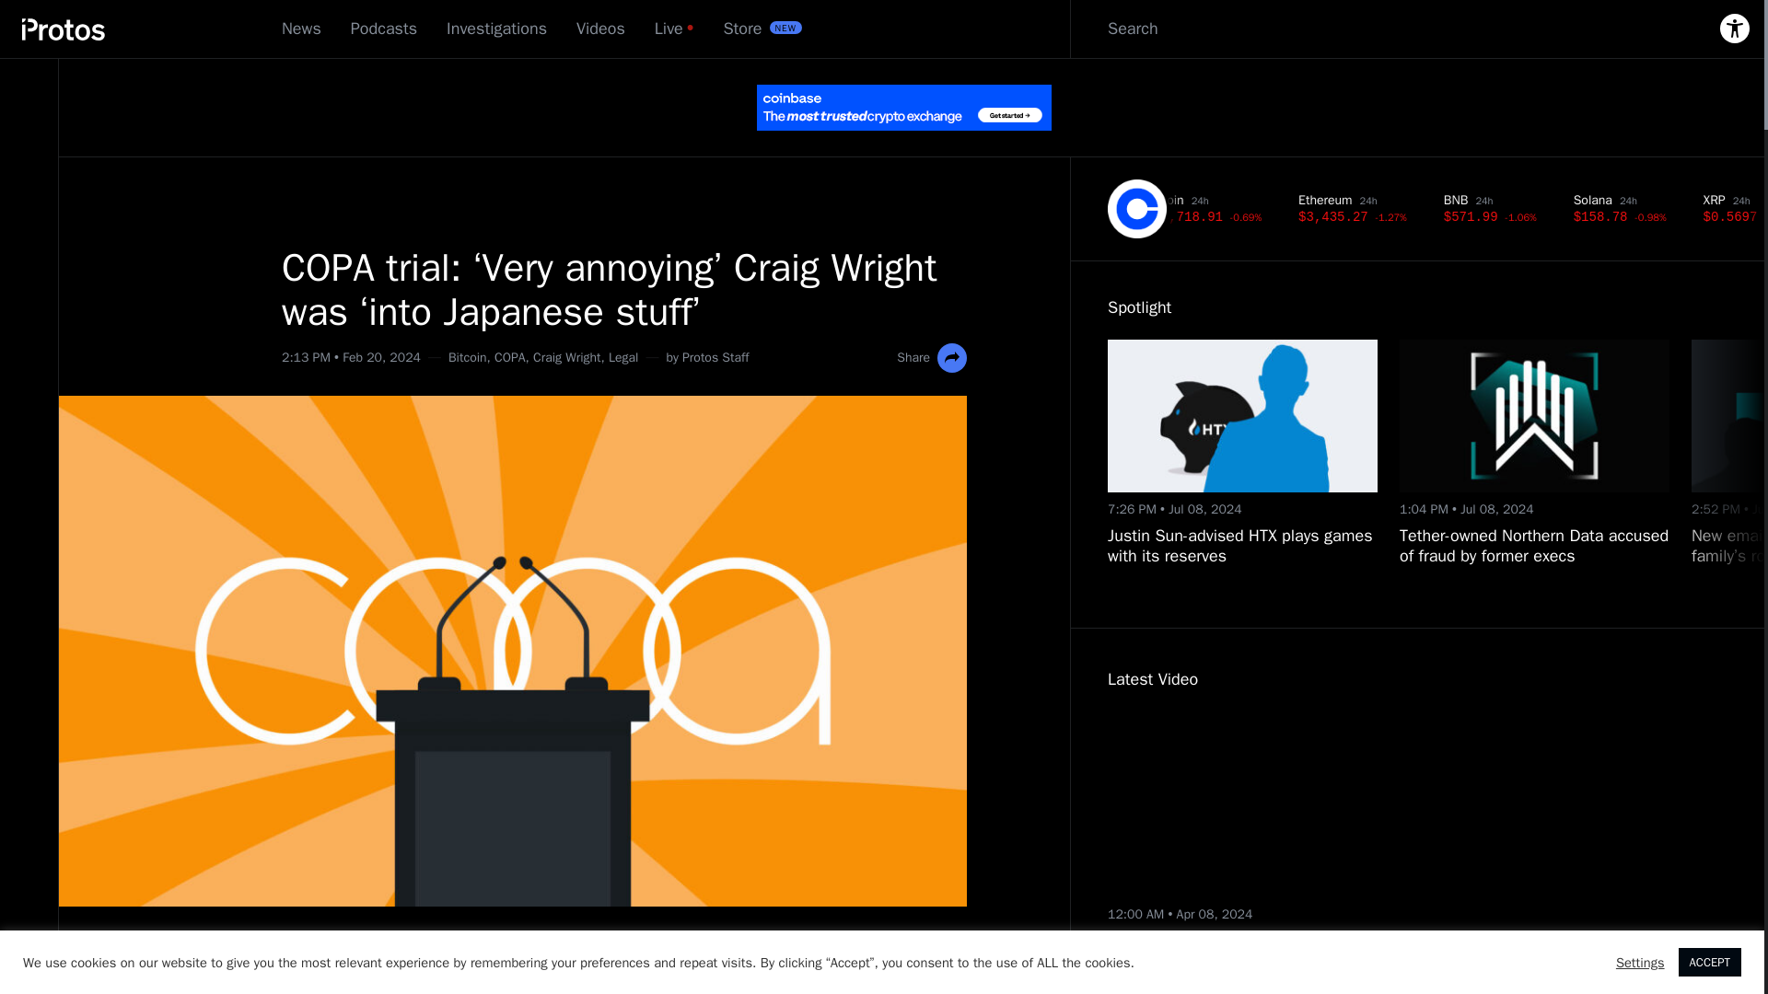 This screenshot has height=994, width=1768. What do you see at coordinates (622, 357) in the screenshot?
I see `Legal` at bounding box center [622, 357].